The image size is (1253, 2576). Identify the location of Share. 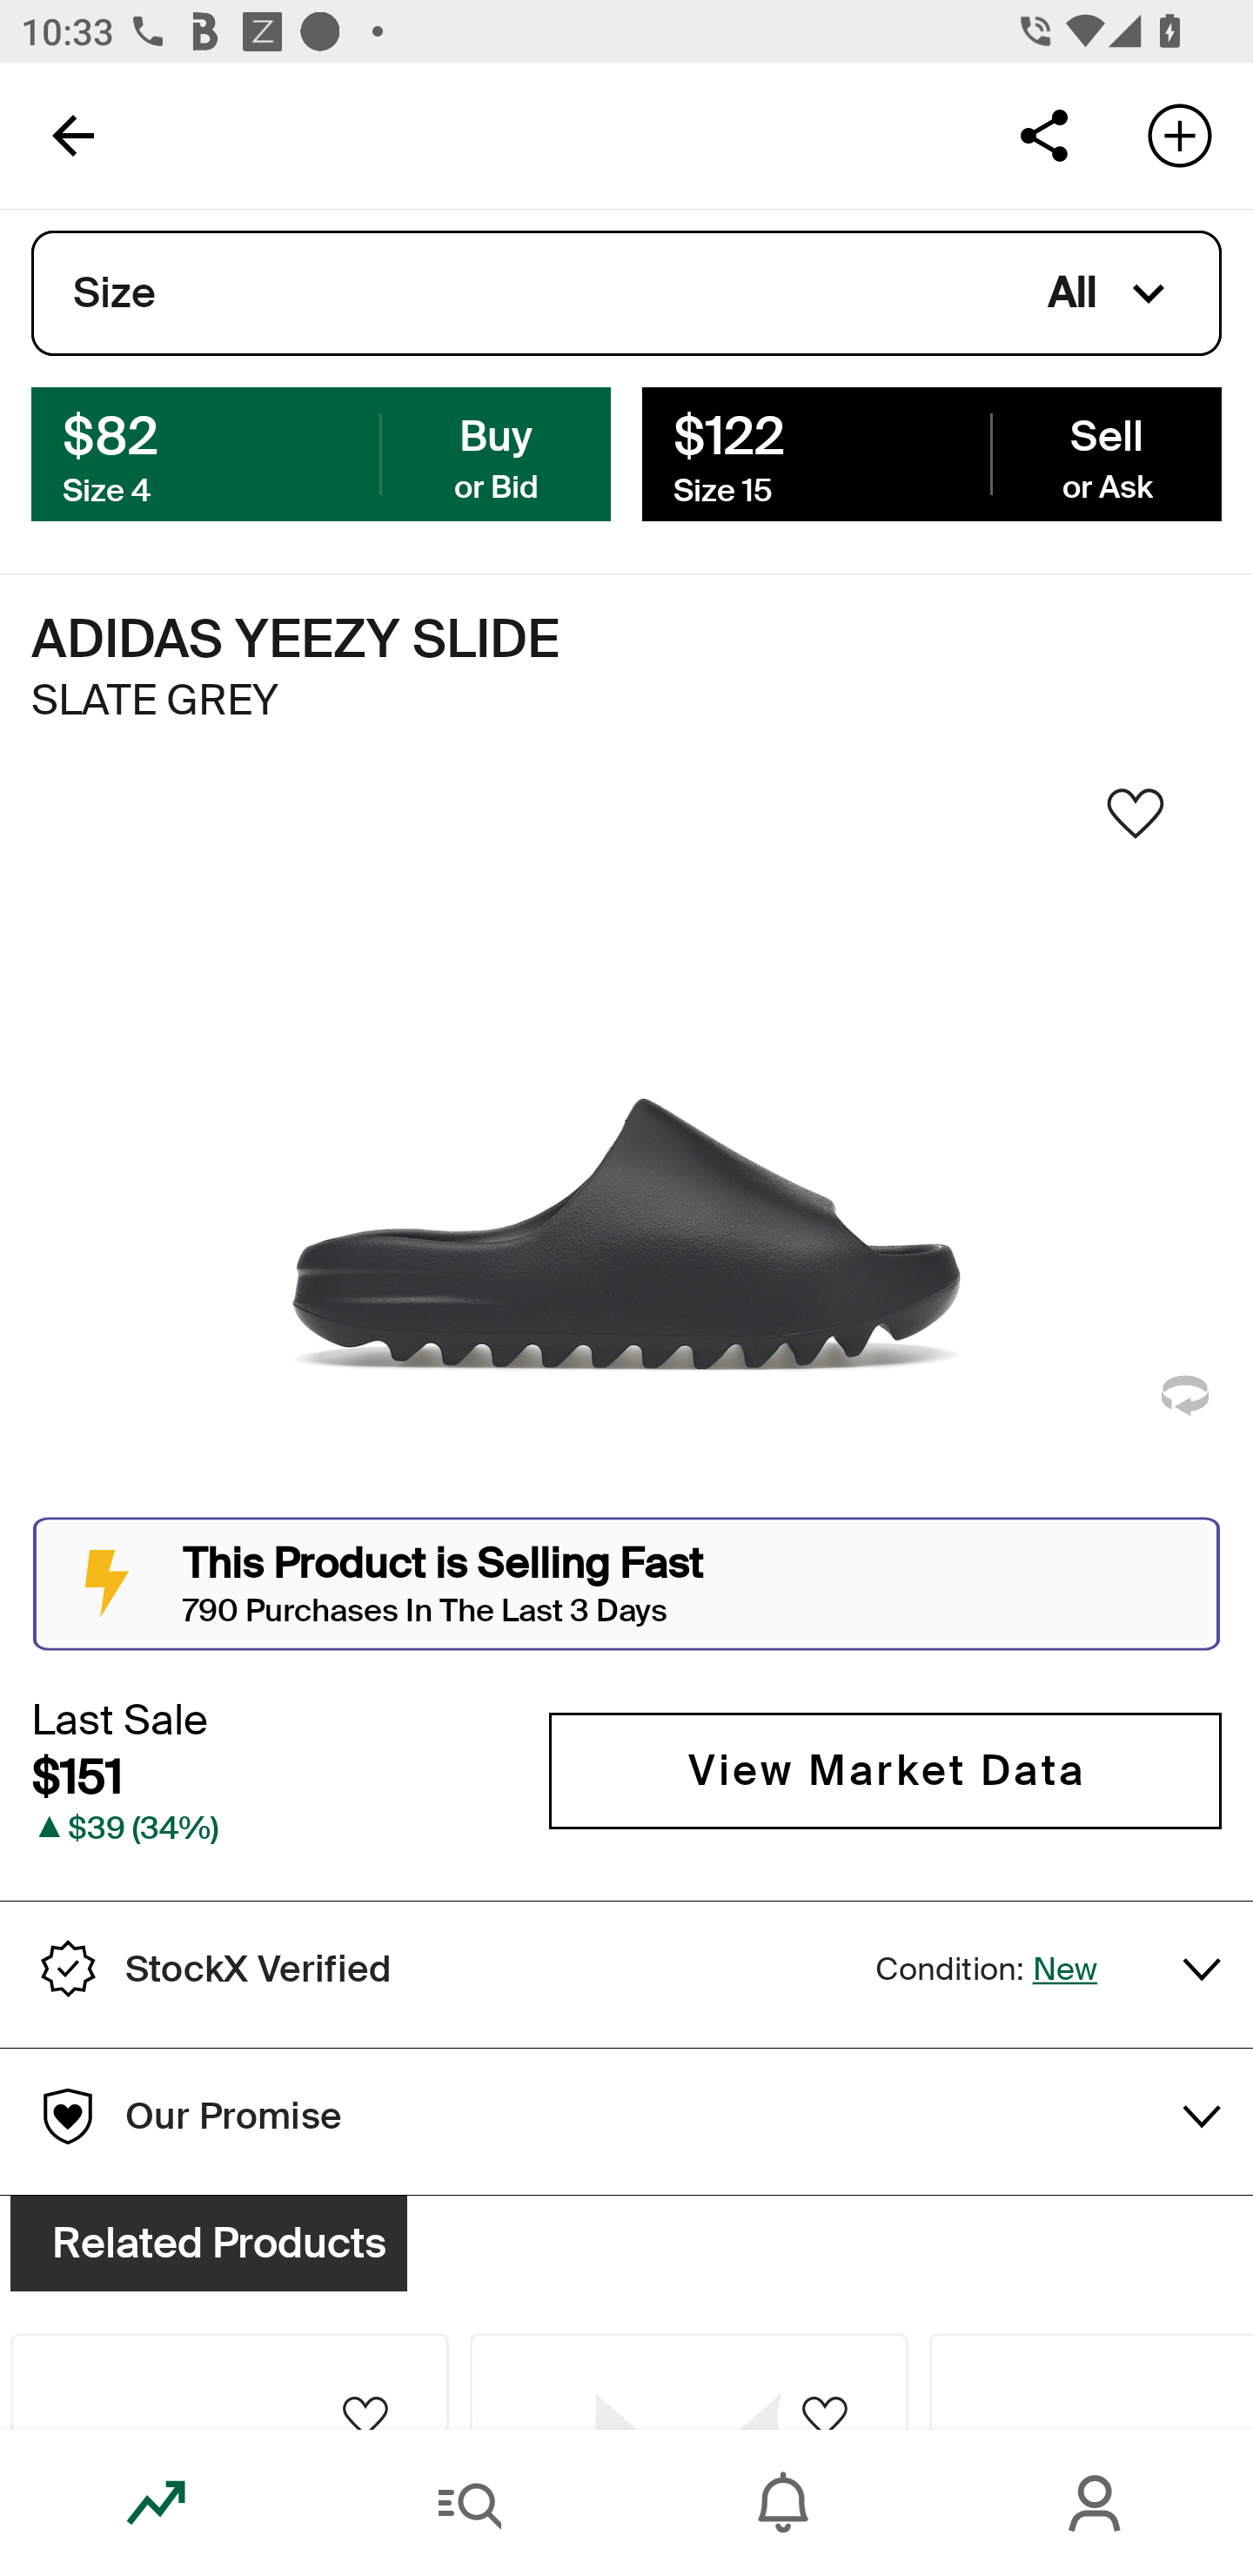
(1043, 134).